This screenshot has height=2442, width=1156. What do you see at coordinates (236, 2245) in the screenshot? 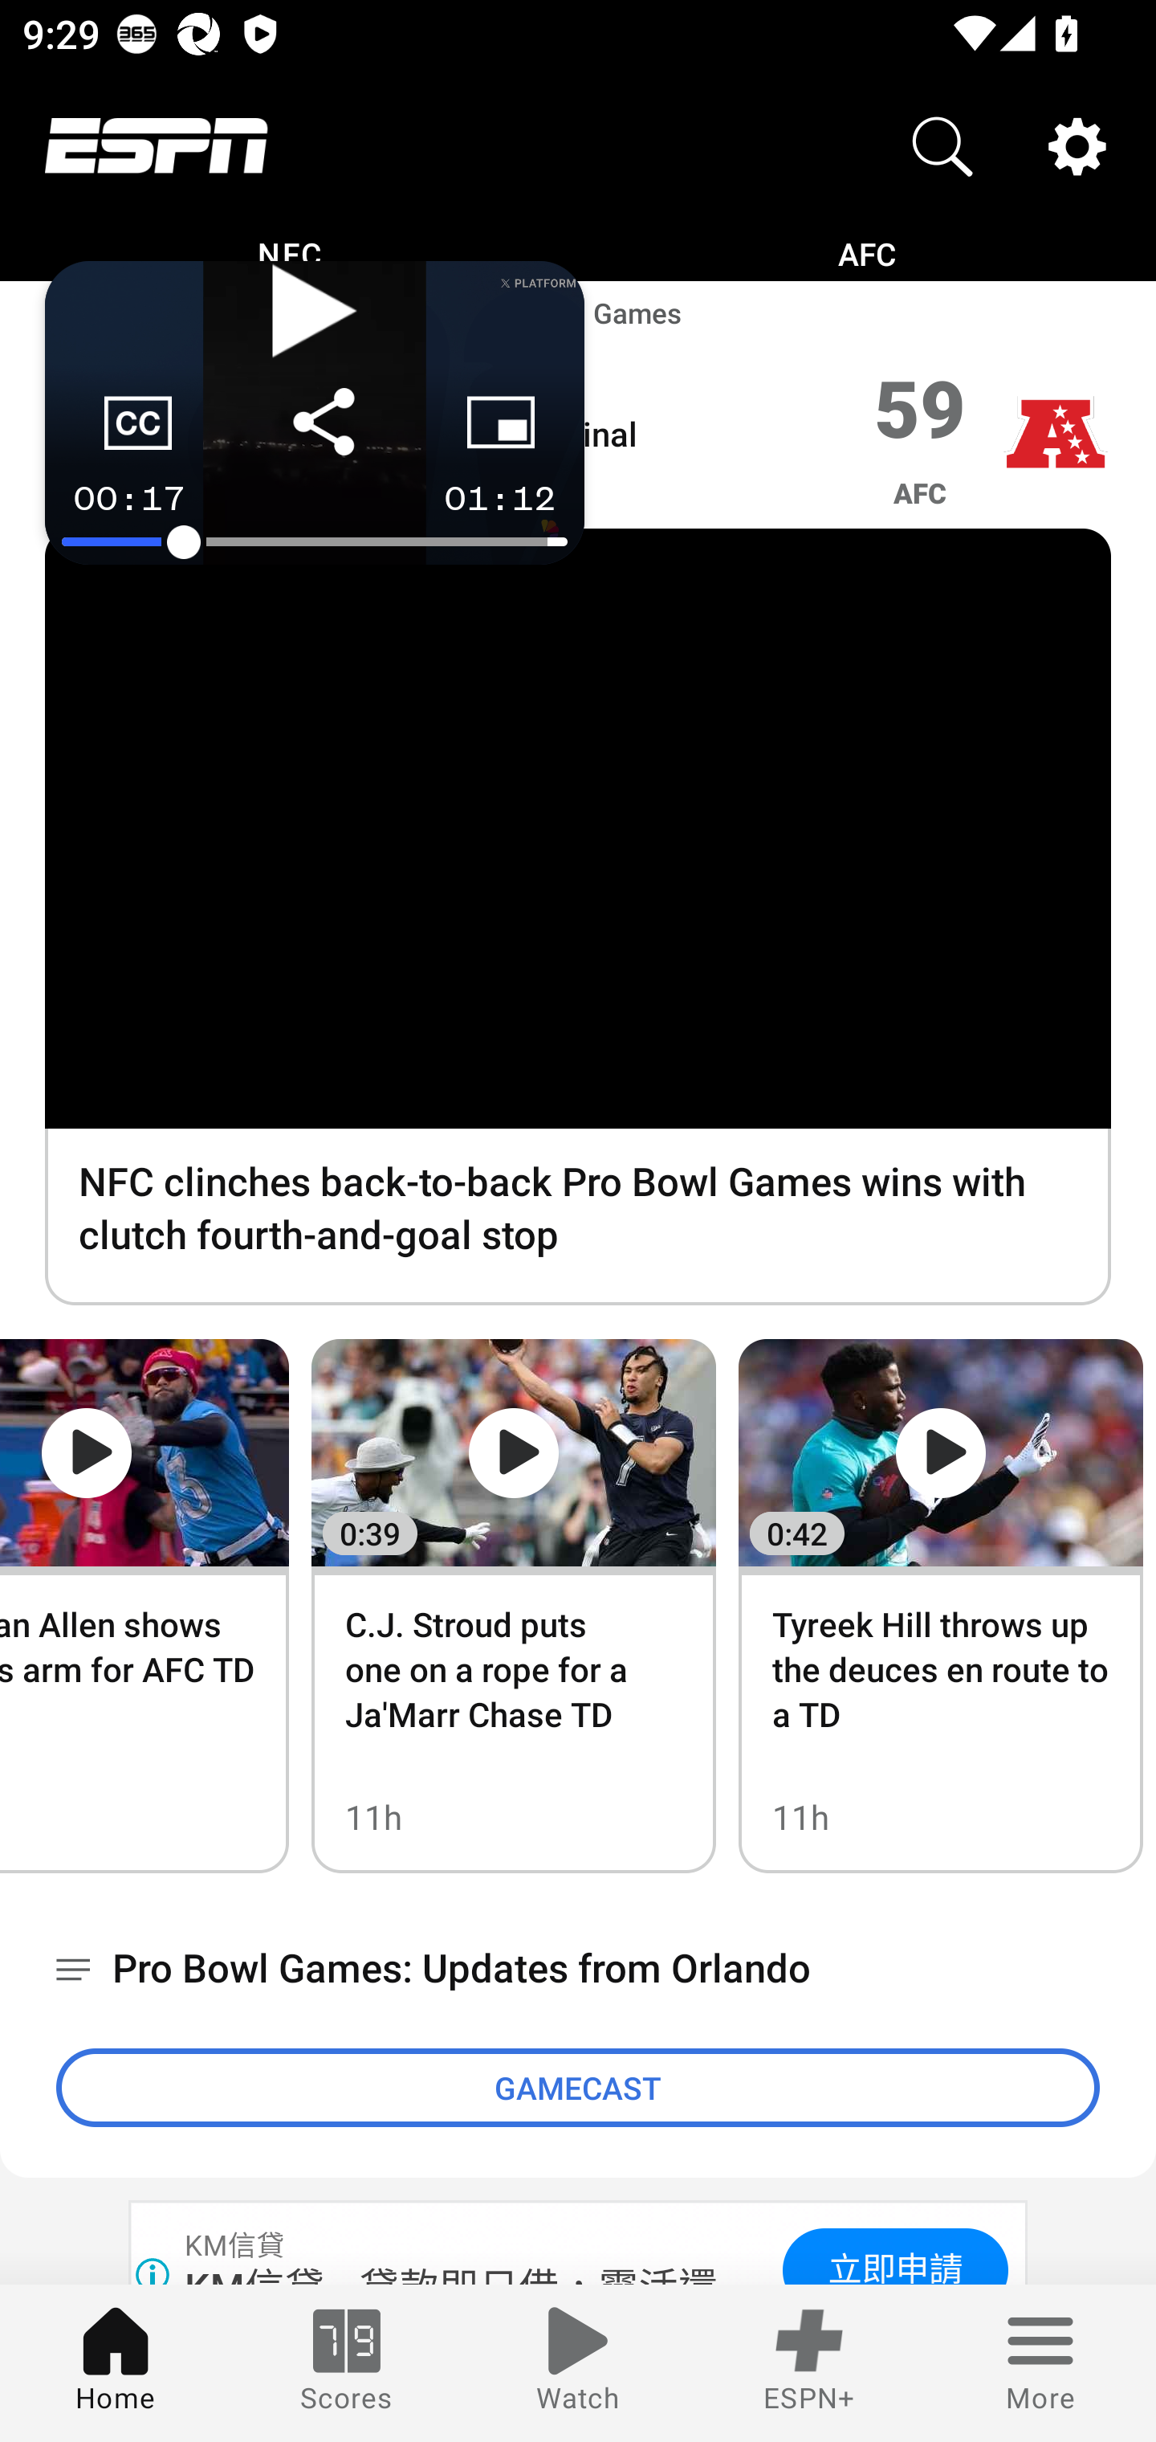
I see `KM信貸` at bounding box center [236, 2245].